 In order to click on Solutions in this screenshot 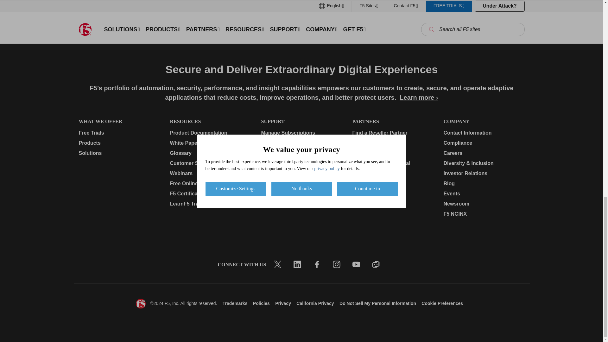, I will do `click(119, 153)`.